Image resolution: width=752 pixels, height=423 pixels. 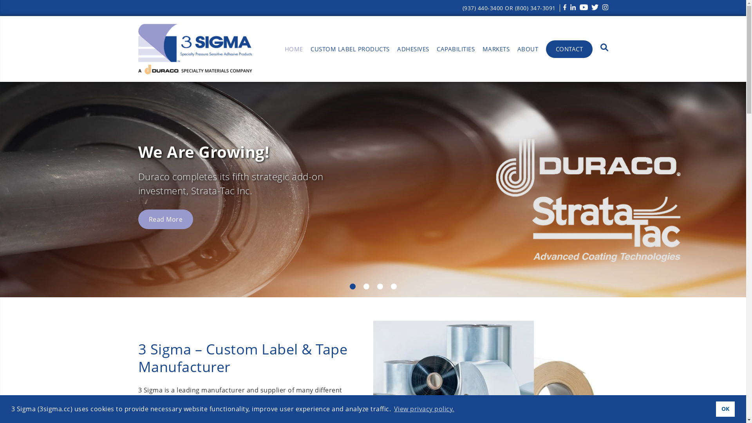 What do you see at coordinates (394, 287) in the screenshot?
I see `4` at bounding box center [394, 287].